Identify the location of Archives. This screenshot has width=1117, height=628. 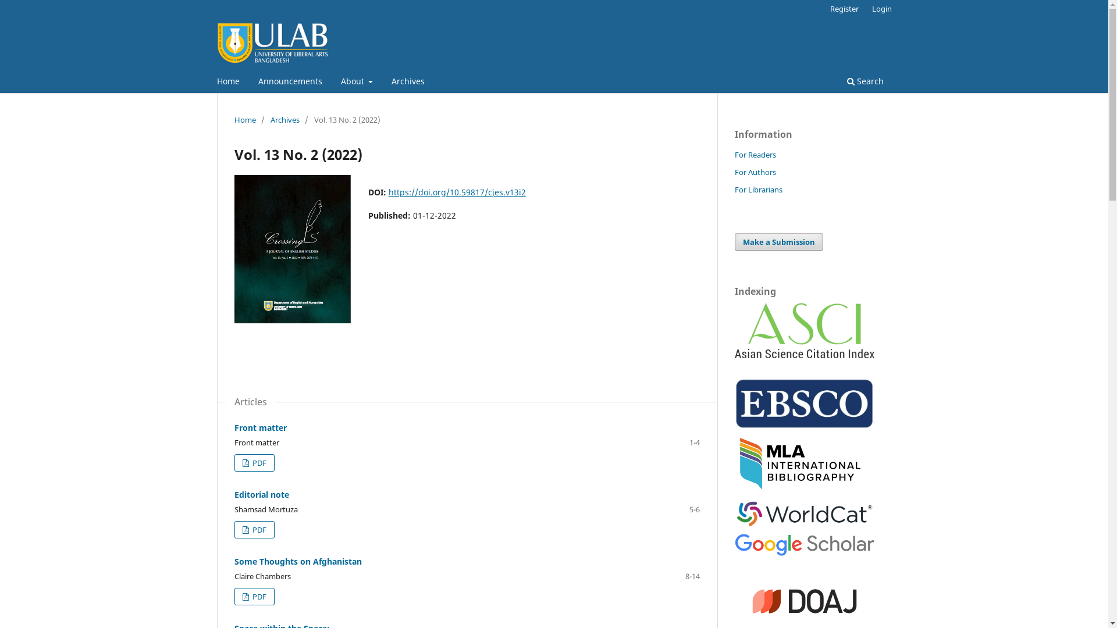
(284, 120).